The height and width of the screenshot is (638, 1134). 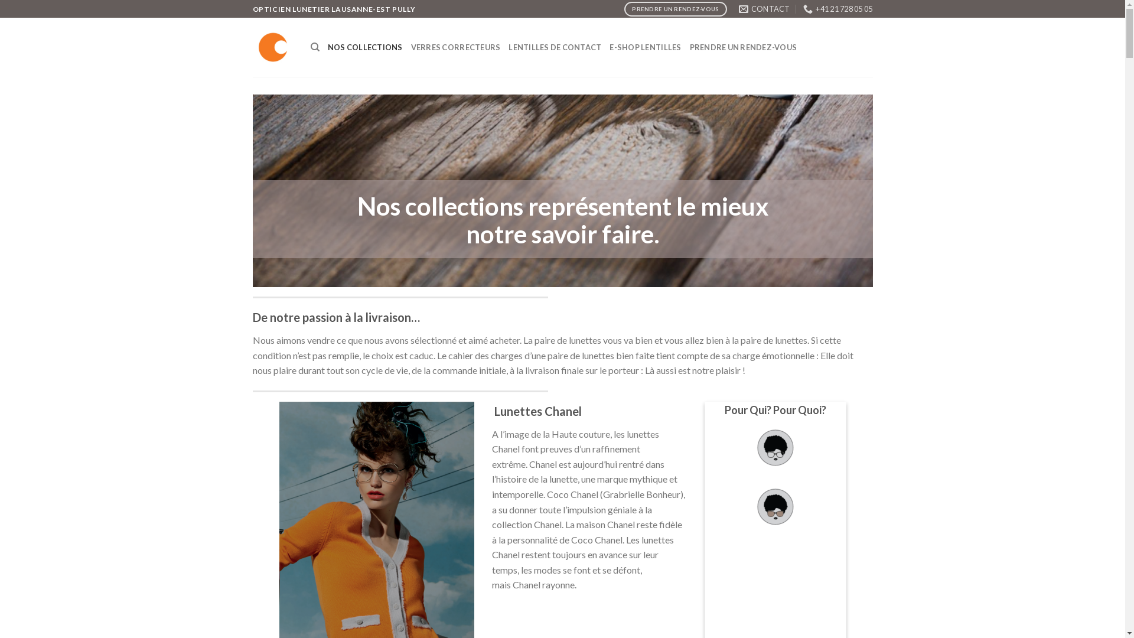 What do you see at coordinates (365, 47) in the screenshot?
I see `NOS COLLECTIONS` at bounding box center [365, 47].